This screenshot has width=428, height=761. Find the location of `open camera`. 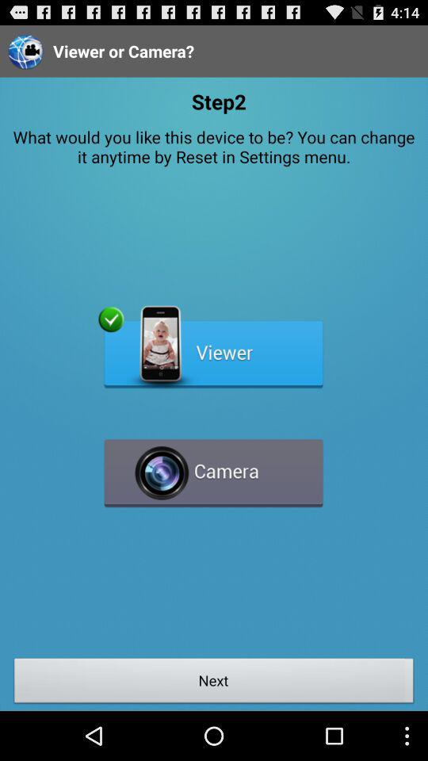

open camera is located at coordinates (214, 466).